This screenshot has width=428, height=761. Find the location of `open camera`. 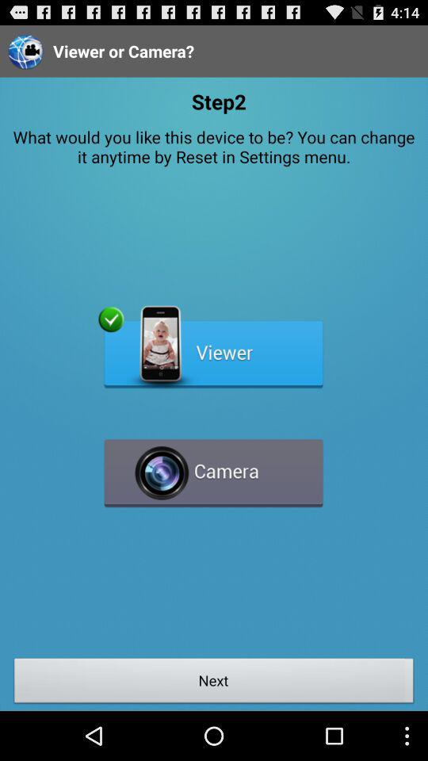

open camera is located at coordinates (214, 466).